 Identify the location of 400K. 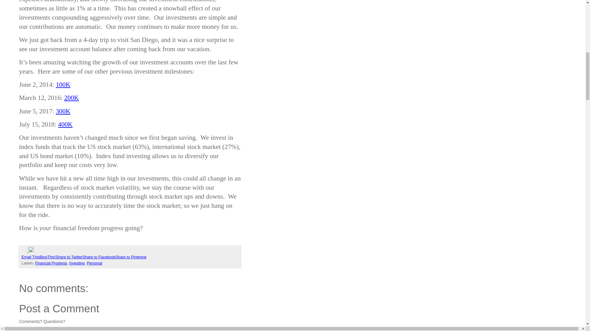
(65, 124).